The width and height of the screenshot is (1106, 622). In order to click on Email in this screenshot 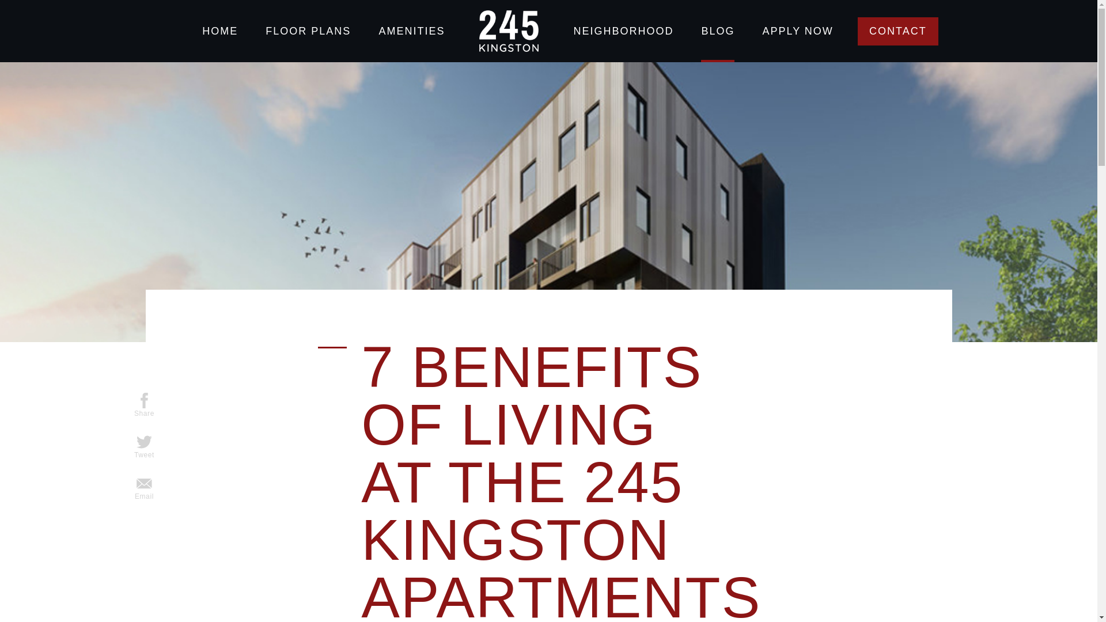, I will do `click(144, 488)`.